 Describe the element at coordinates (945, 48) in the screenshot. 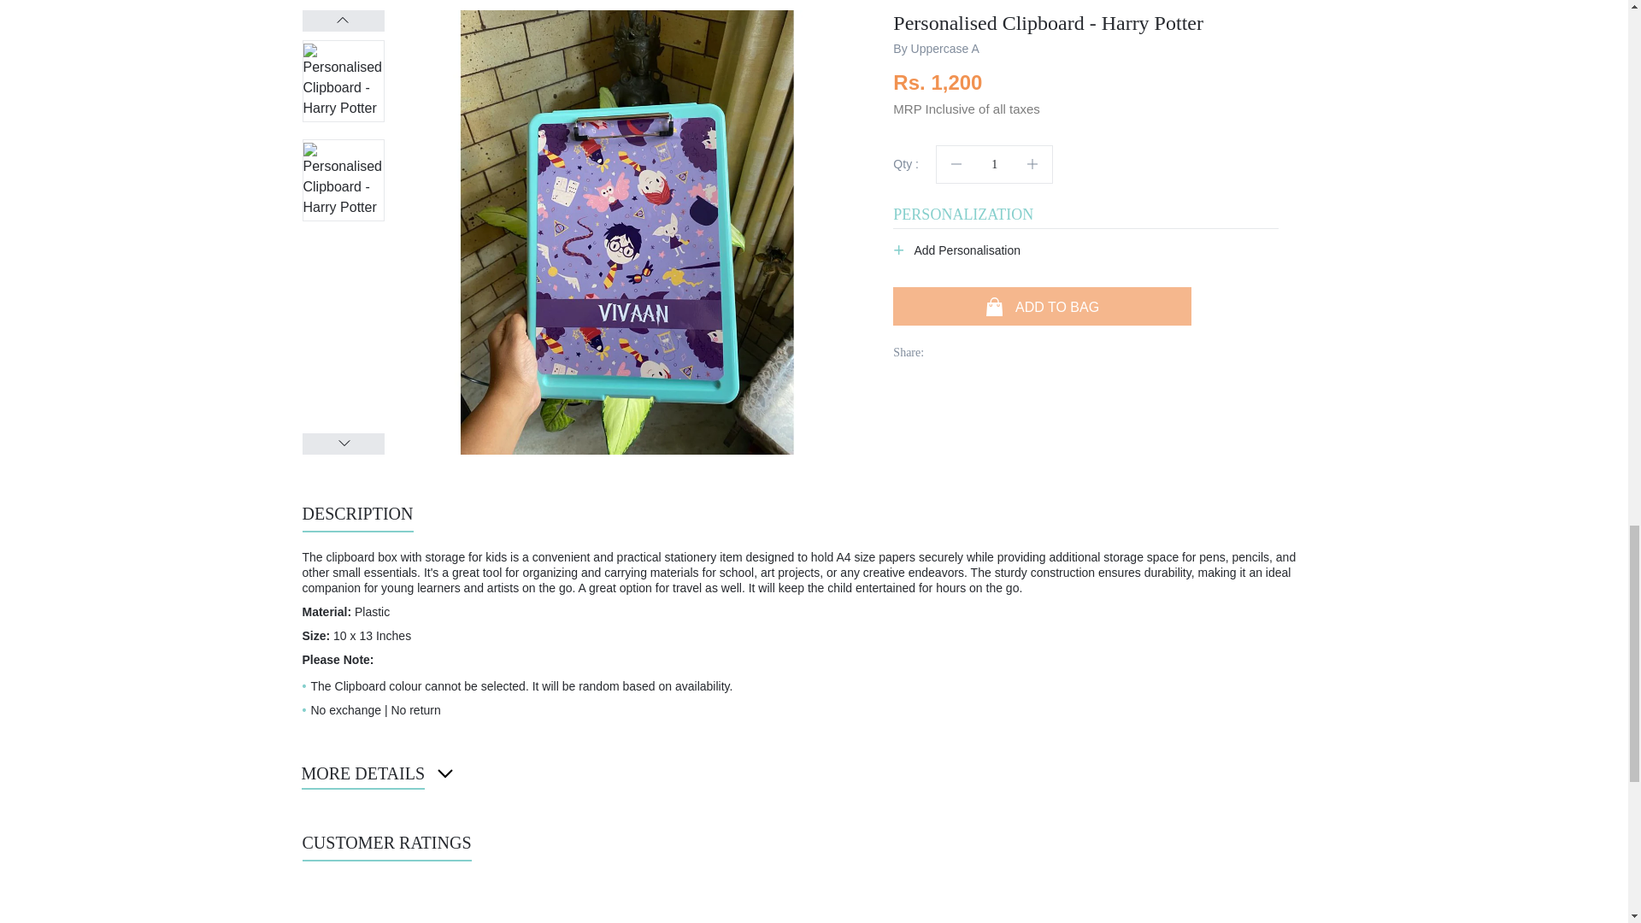

I see `Uppercase A` at that location.